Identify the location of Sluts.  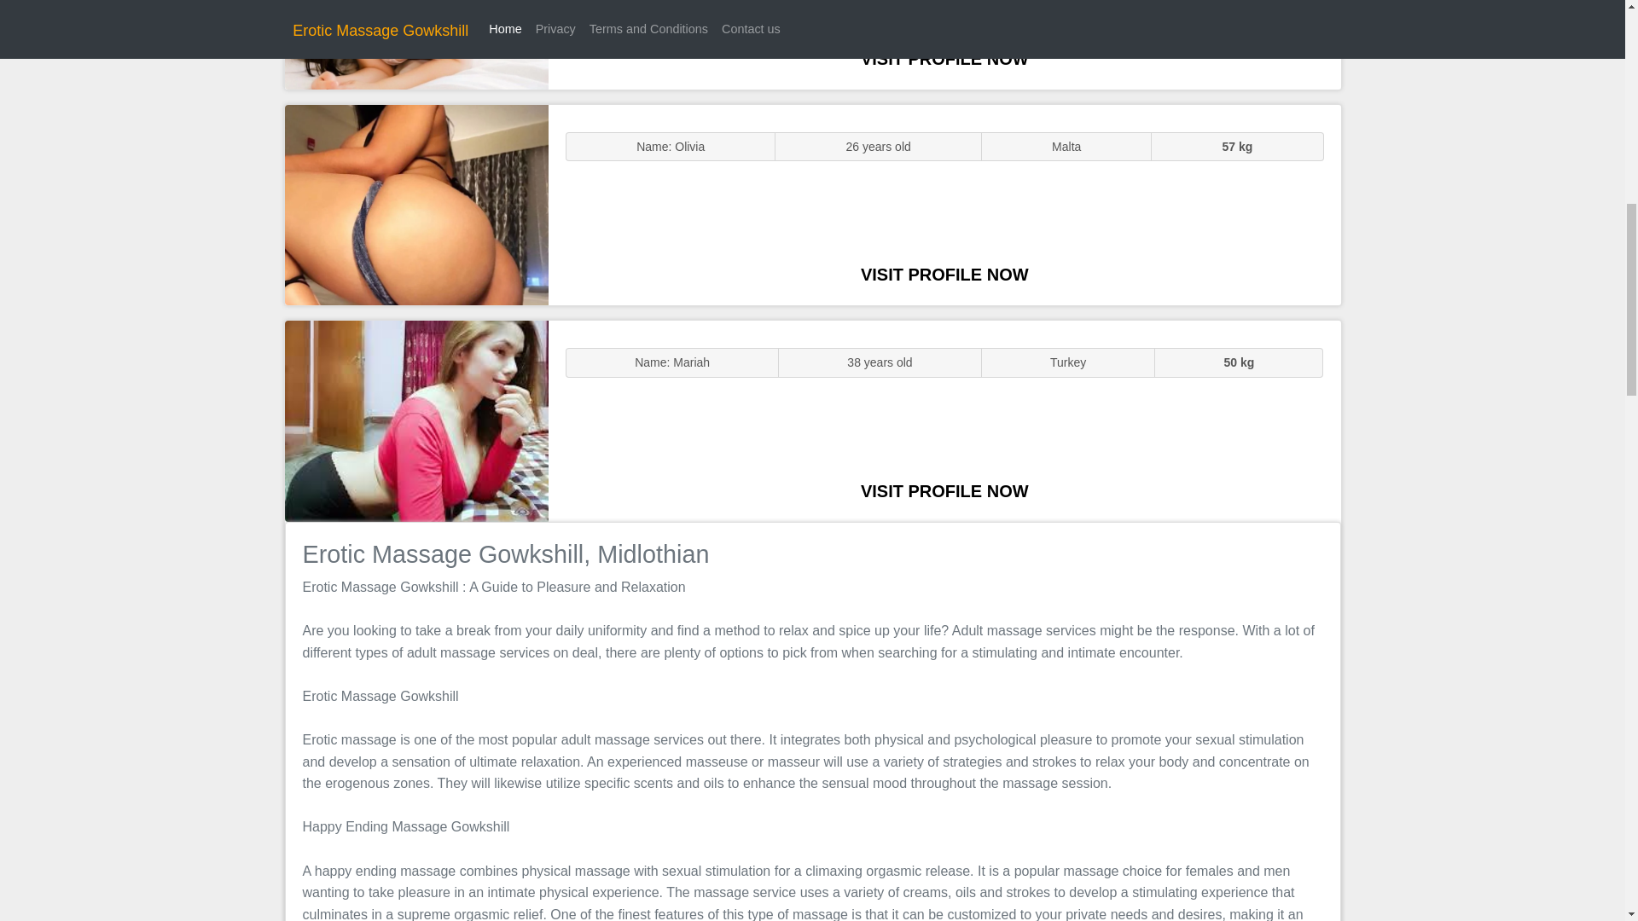
(416, 44).